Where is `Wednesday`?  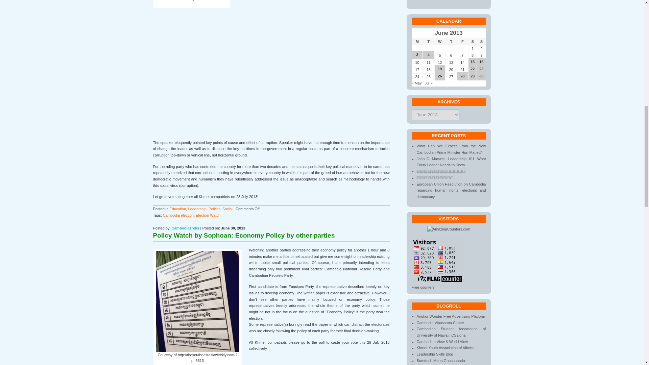 Wednesday is located at coordinates (439, 42).